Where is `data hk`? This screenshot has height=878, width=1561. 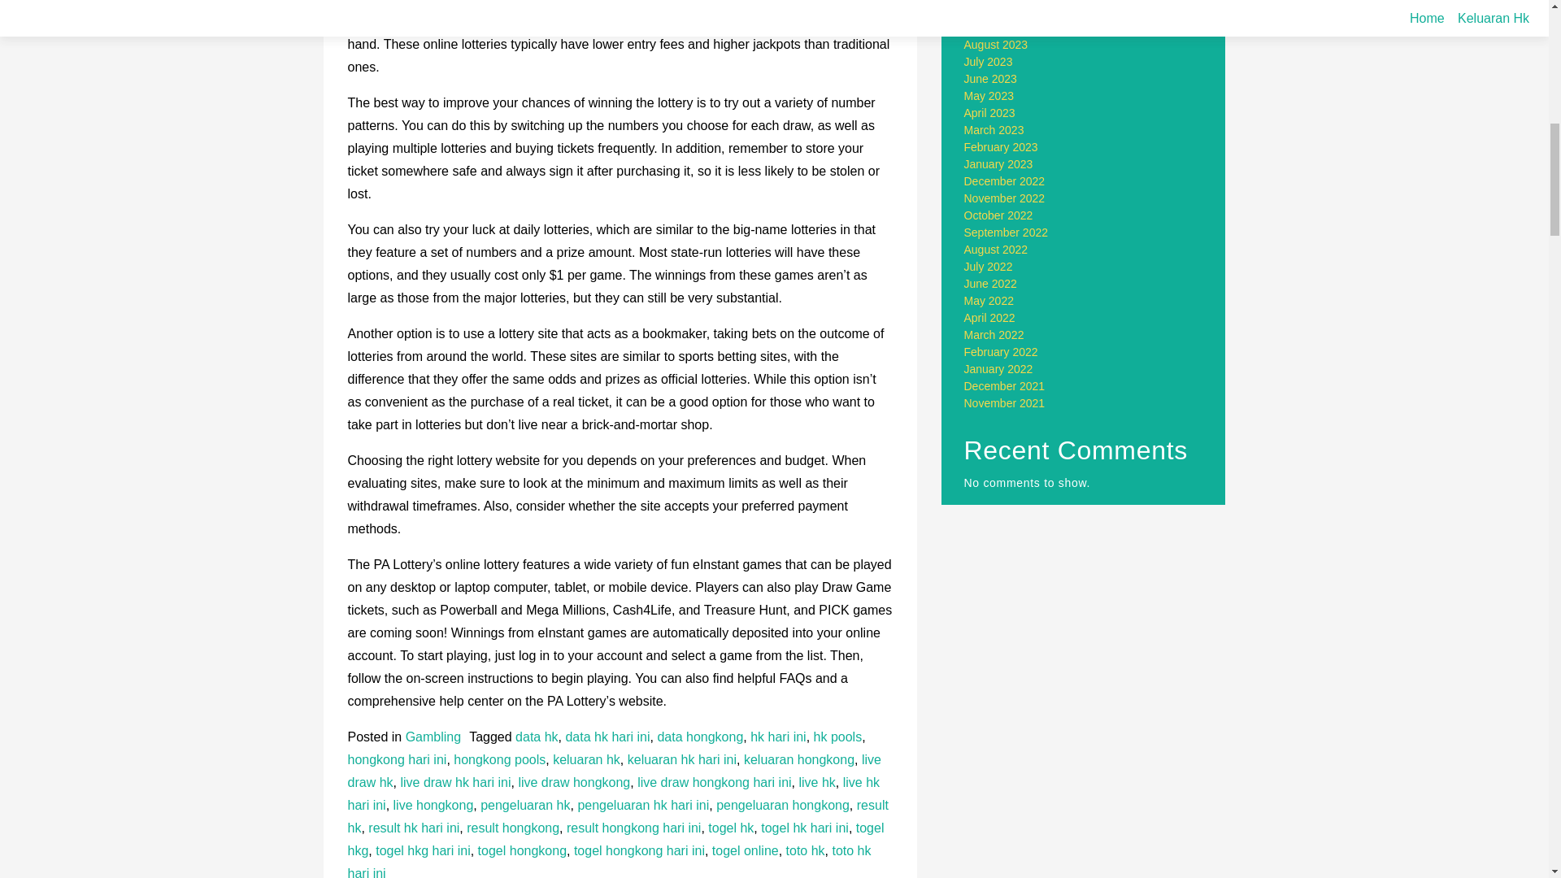 data hk is located at coordinates (536, 737).